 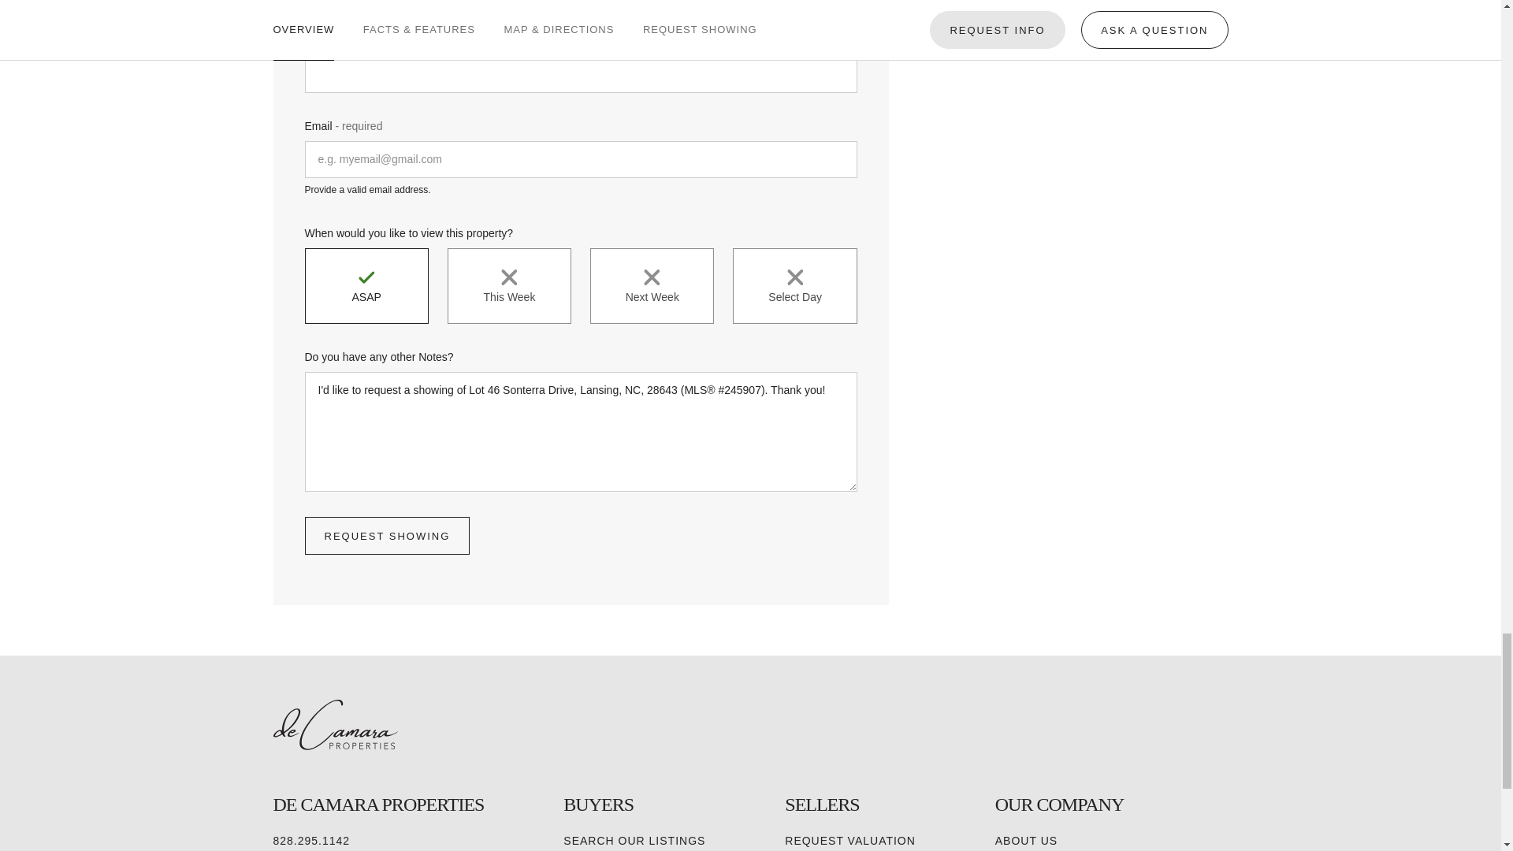 What do you see at coordinates (652, 286) in the screenshot?
I see `Next Week` at bounding box center [652, 286].